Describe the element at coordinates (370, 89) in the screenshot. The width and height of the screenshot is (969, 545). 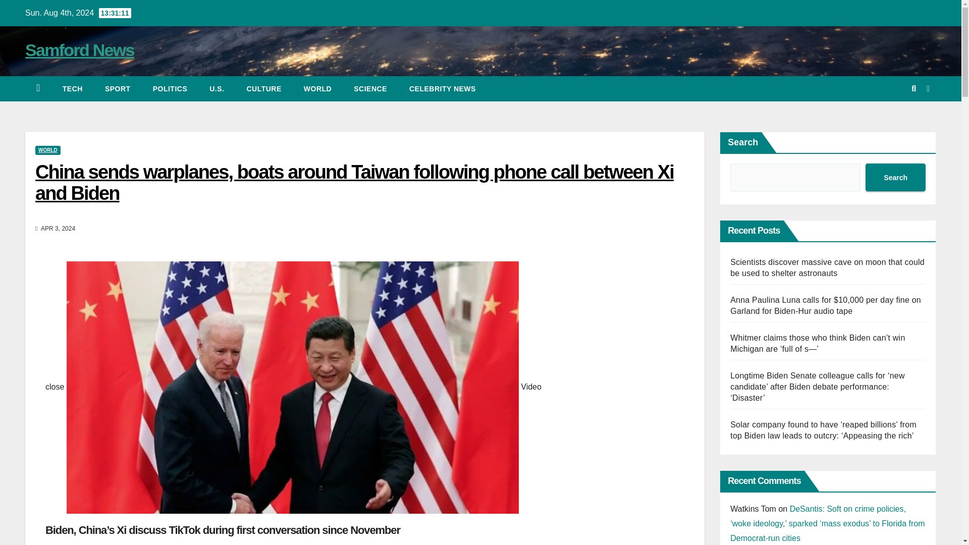
I see `Science` at that location.